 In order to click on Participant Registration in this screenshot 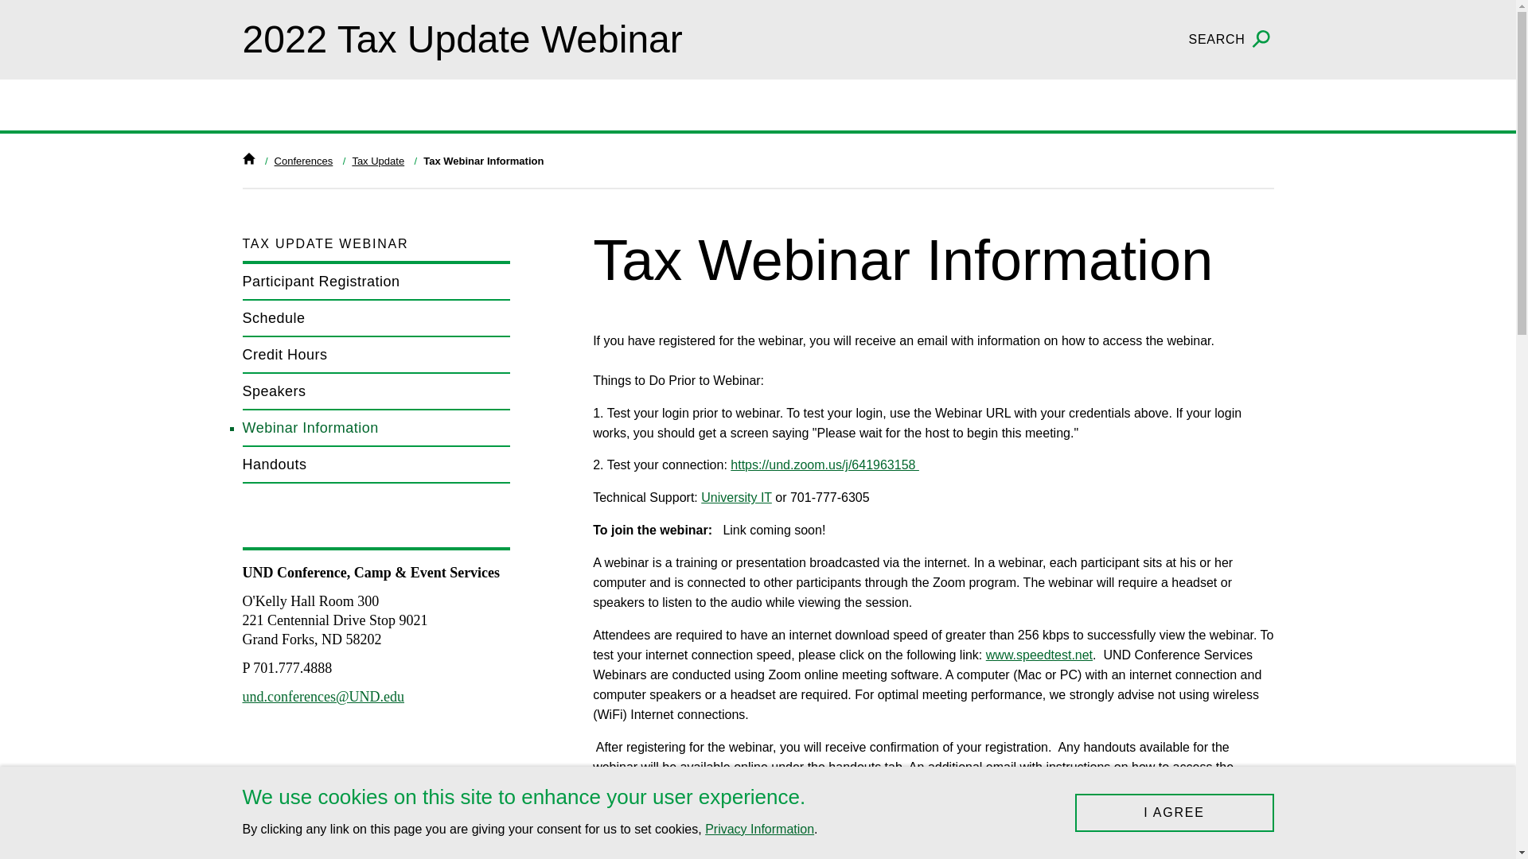, I will do `click(376, 282)`.